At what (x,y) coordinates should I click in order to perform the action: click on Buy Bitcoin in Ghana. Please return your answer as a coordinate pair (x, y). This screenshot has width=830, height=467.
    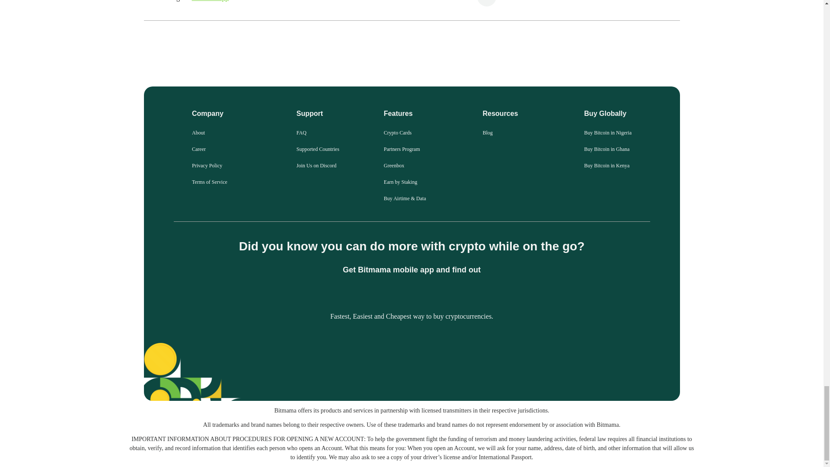
    Looking at the image, I should click on (607, 149).